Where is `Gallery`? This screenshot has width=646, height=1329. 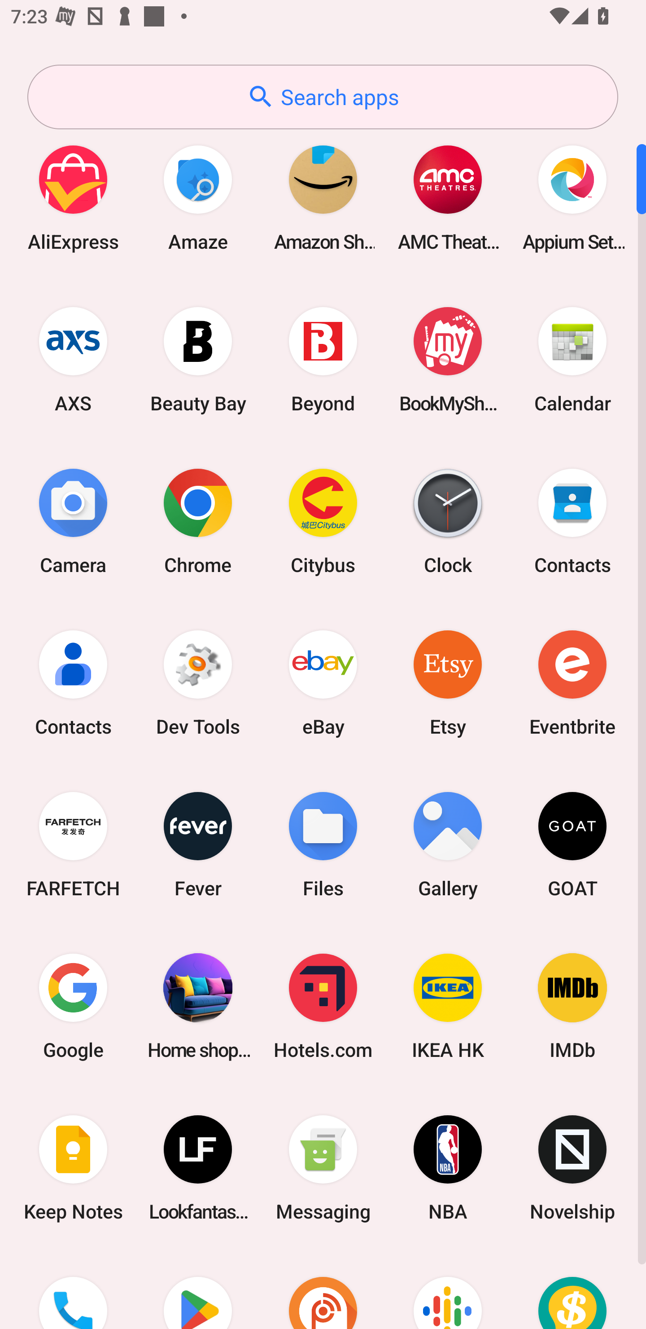 Gallery is located at coordinates (448, 844).